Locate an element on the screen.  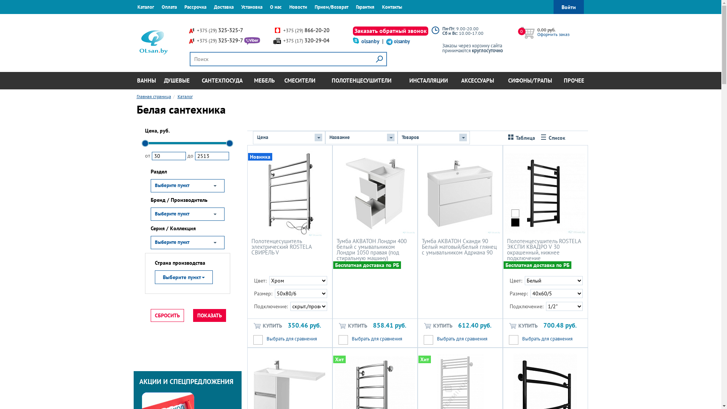
+375 (29) 325-329-7 is located at coordinates (220, 41).